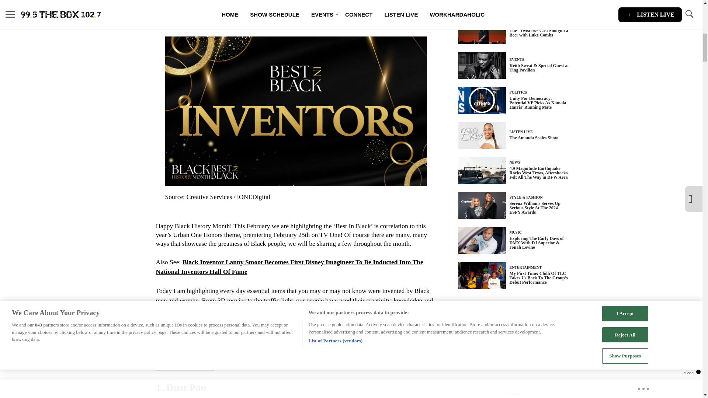  I want to click on 7 ITEMS, so click(482, 100).